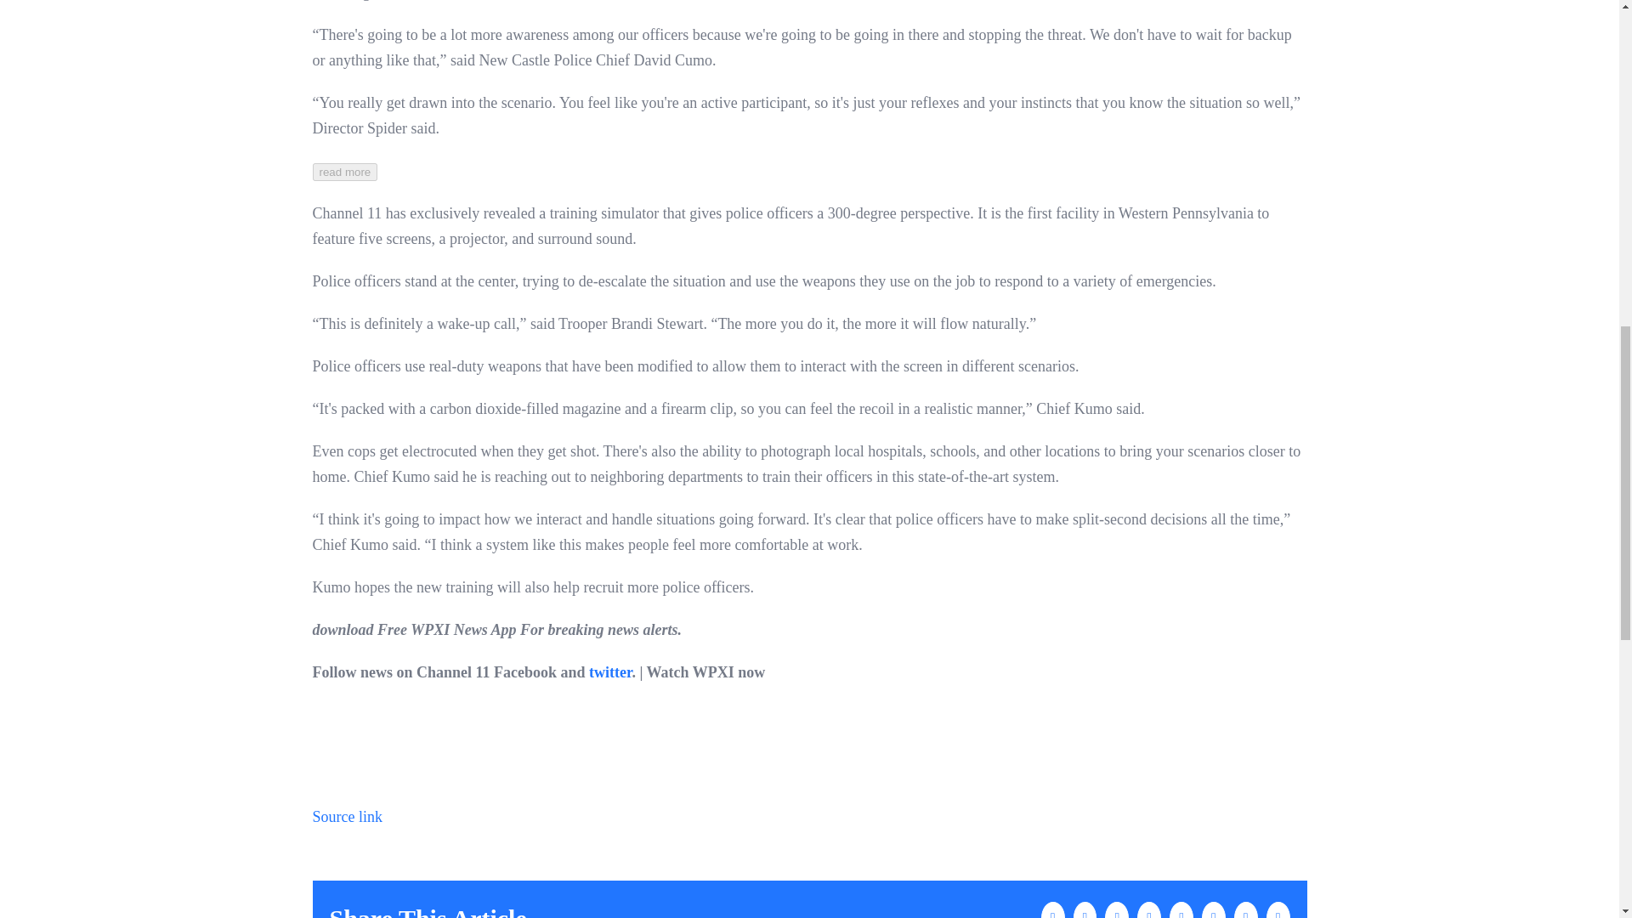 The image size is (1632, 918). I want to click on Facebook, so click(1052, 909).